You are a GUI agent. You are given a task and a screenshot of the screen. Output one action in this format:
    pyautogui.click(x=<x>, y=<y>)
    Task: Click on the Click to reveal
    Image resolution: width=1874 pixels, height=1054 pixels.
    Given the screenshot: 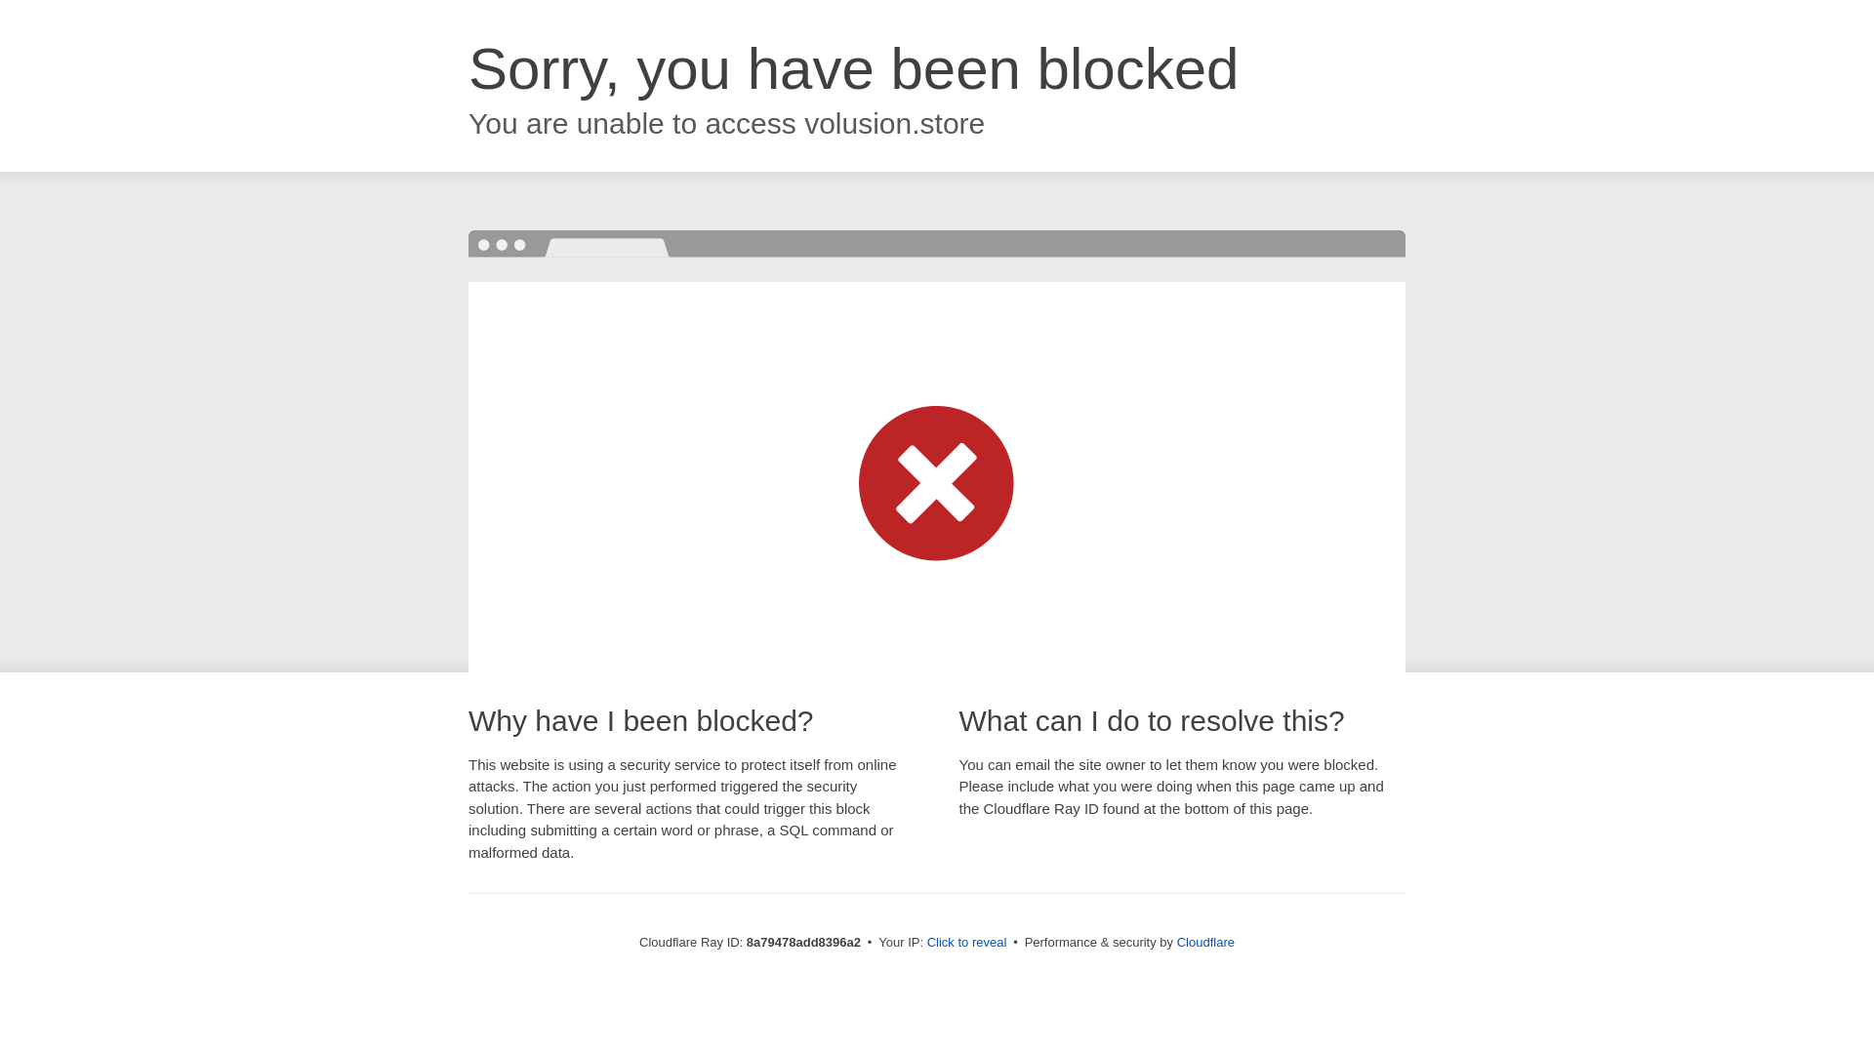 What is the action you would take?
    pyautogui.click(x=967, y=943)
    